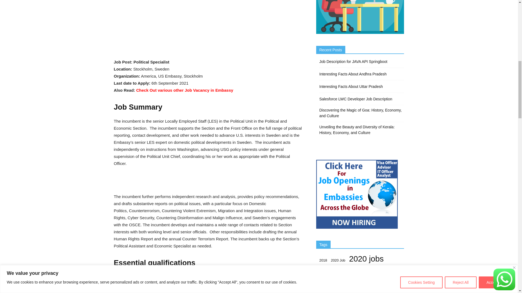  What do you see at coordinates (208, 33) in the screenshot?
I see `Advertisement` at bounding box center [208, 33].